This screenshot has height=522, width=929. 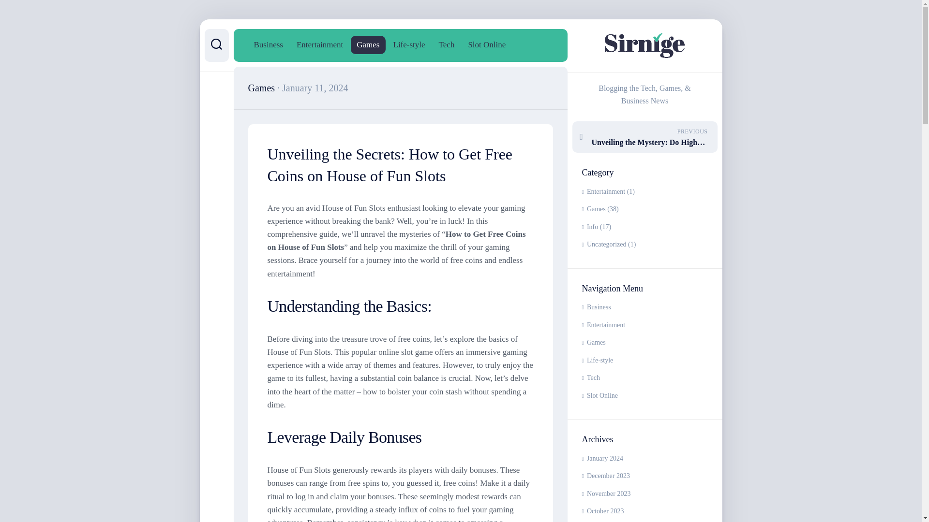 What do you see at coordinates (589, 227) in the screenshot?
I see `Info` at bounding box center [589, 227].